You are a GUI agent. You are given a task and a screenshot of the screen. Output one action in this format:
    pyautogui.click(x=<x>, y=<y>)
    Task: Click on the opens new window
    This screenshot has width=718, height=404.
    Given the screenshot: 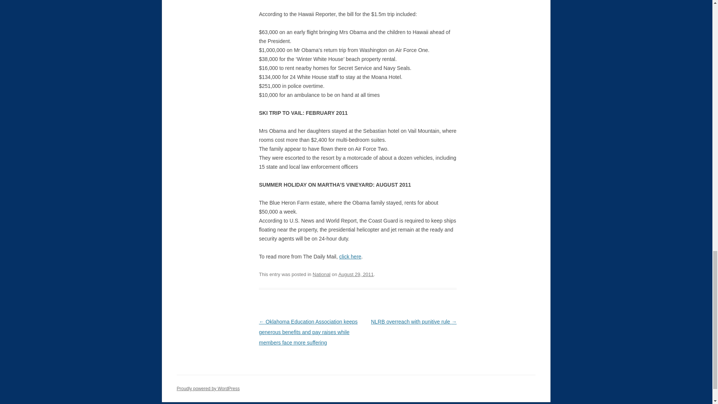 What is the action you would take?
    pyautogui.click(x=350, y=257)
    